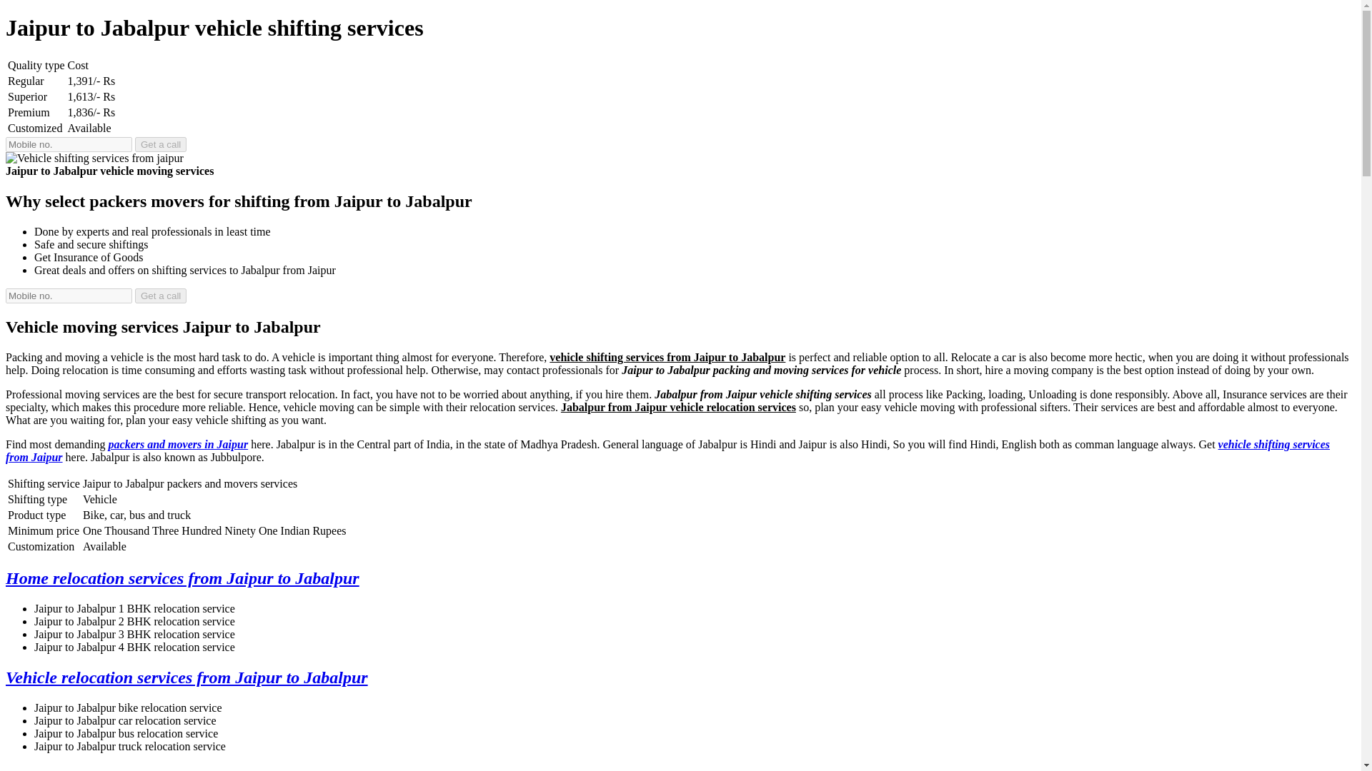 The image size is (1372, 771). I want to click on Vehicle relocation services from Jaipur to Jabalpur, so click(186, 677).